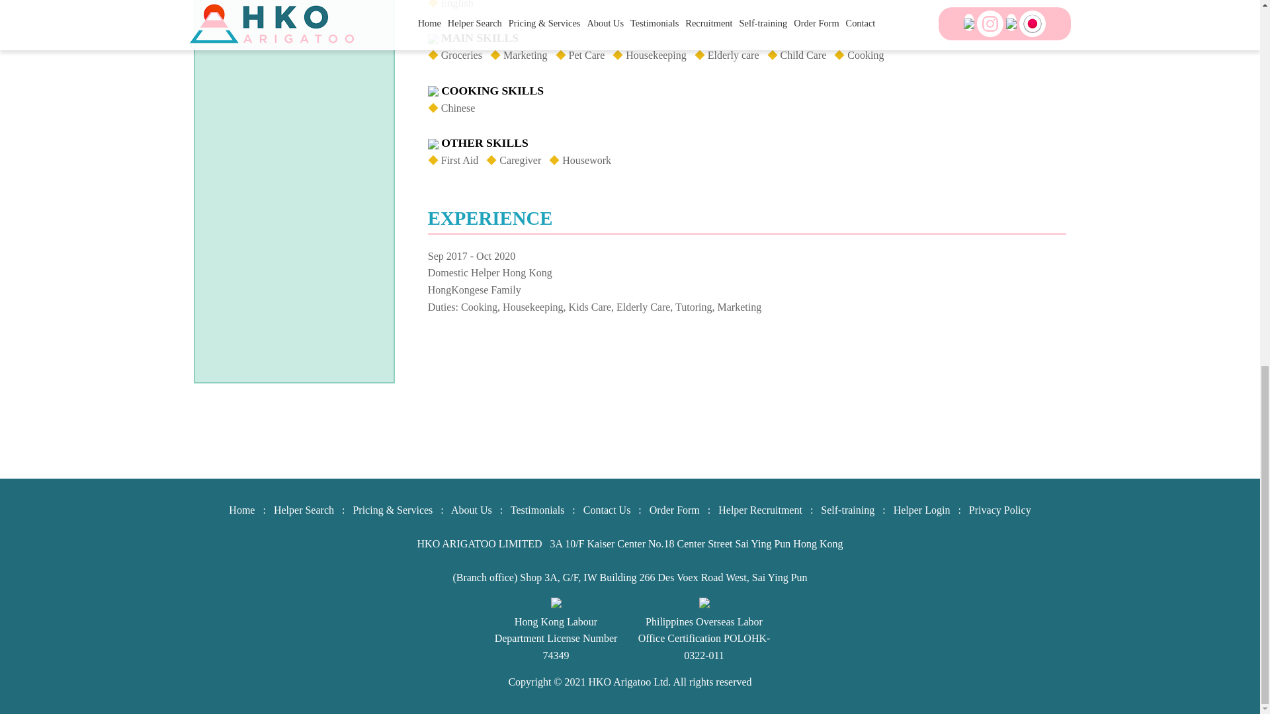 This screenshot has width=1270, height=714. I want to click on Order Form, so click(674, 509).